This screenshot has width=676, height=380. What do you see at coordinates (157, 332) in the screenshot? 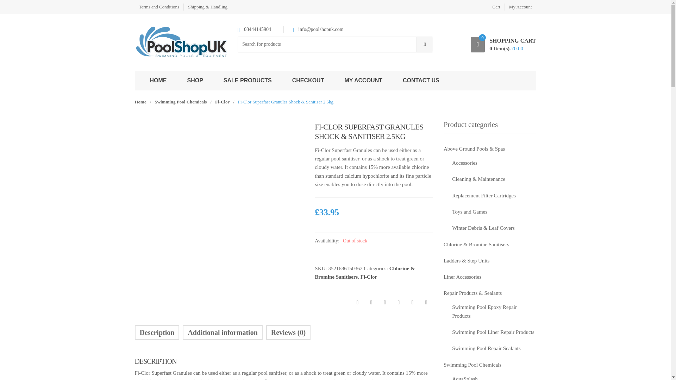
I see `Description` at bounding box center [157, 332].